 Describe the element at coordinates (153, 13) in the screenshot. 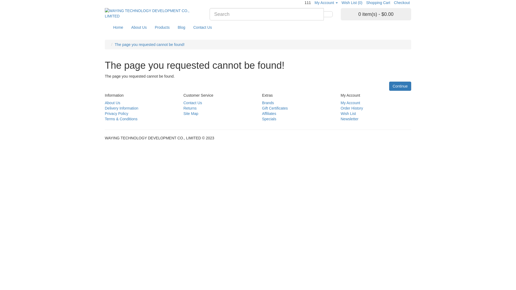

I see `WAYING TECHNOLOGY DEVELOPMENT CO., LIMITED` at that location.